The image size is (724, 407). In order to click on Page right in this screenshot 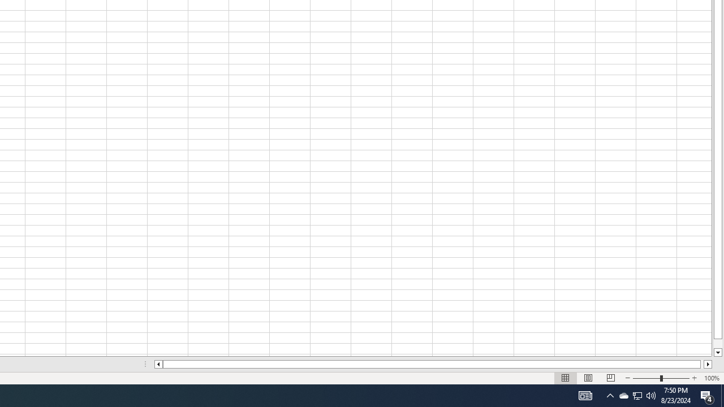, I will do `click(703, 364)`.